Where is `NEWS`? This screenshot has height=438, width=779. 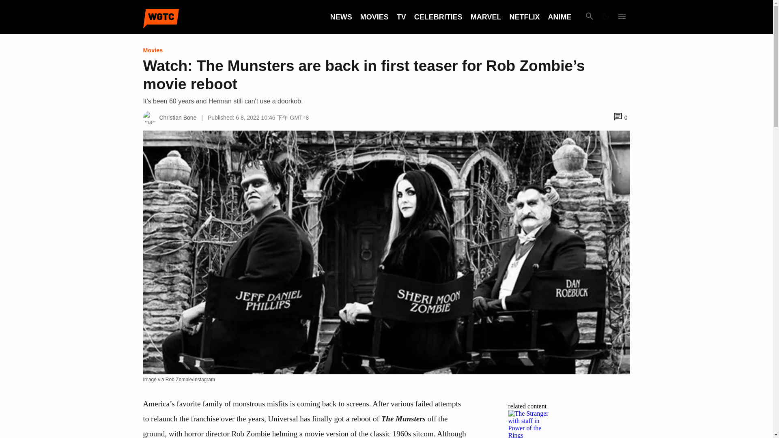
NEWS is located at coordinates (341, 17).